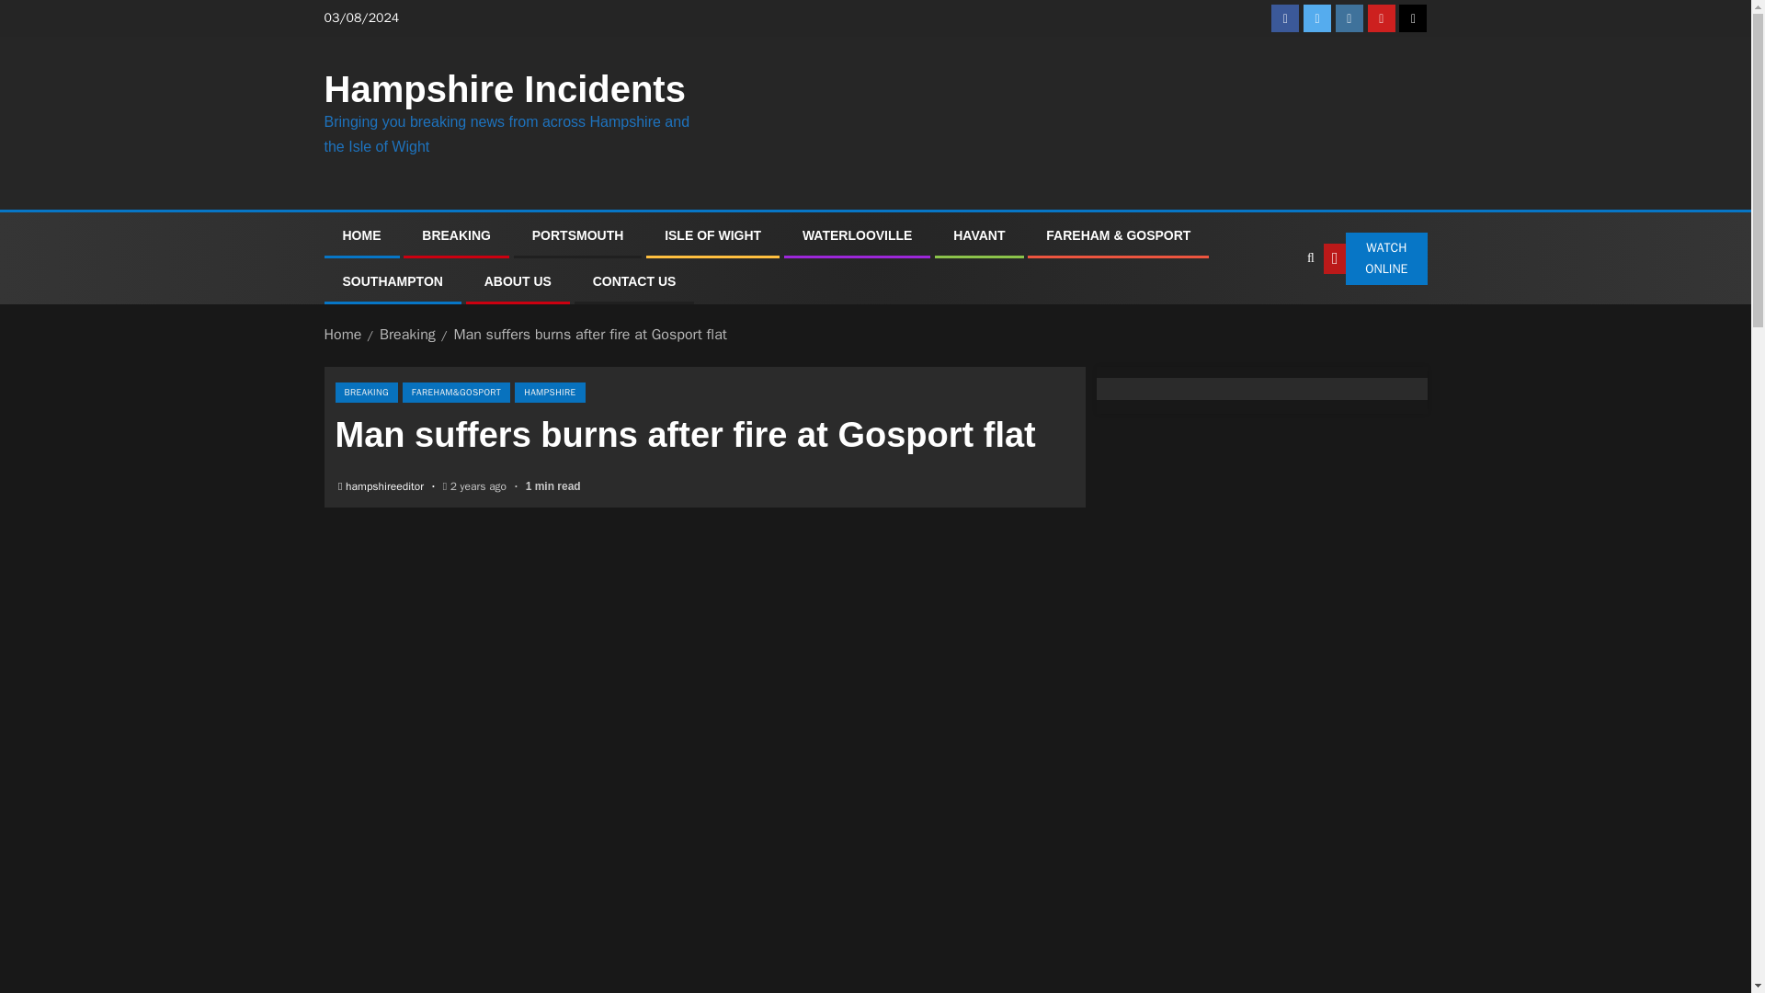 The width and height of the screenshot is (1765, 993). I want to click on WATERLOOVILLE, so click(857, 235).